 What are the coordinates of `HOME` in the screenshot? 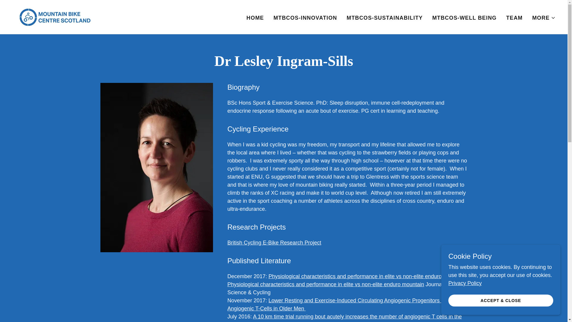 It's located at (514, 18).